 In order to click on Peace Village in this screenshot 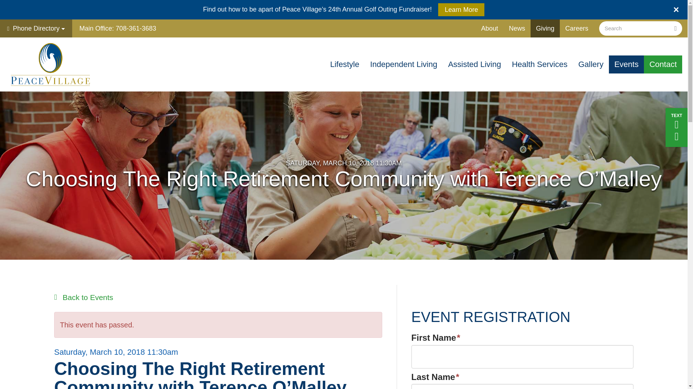, I will do `click(51, 64)`.